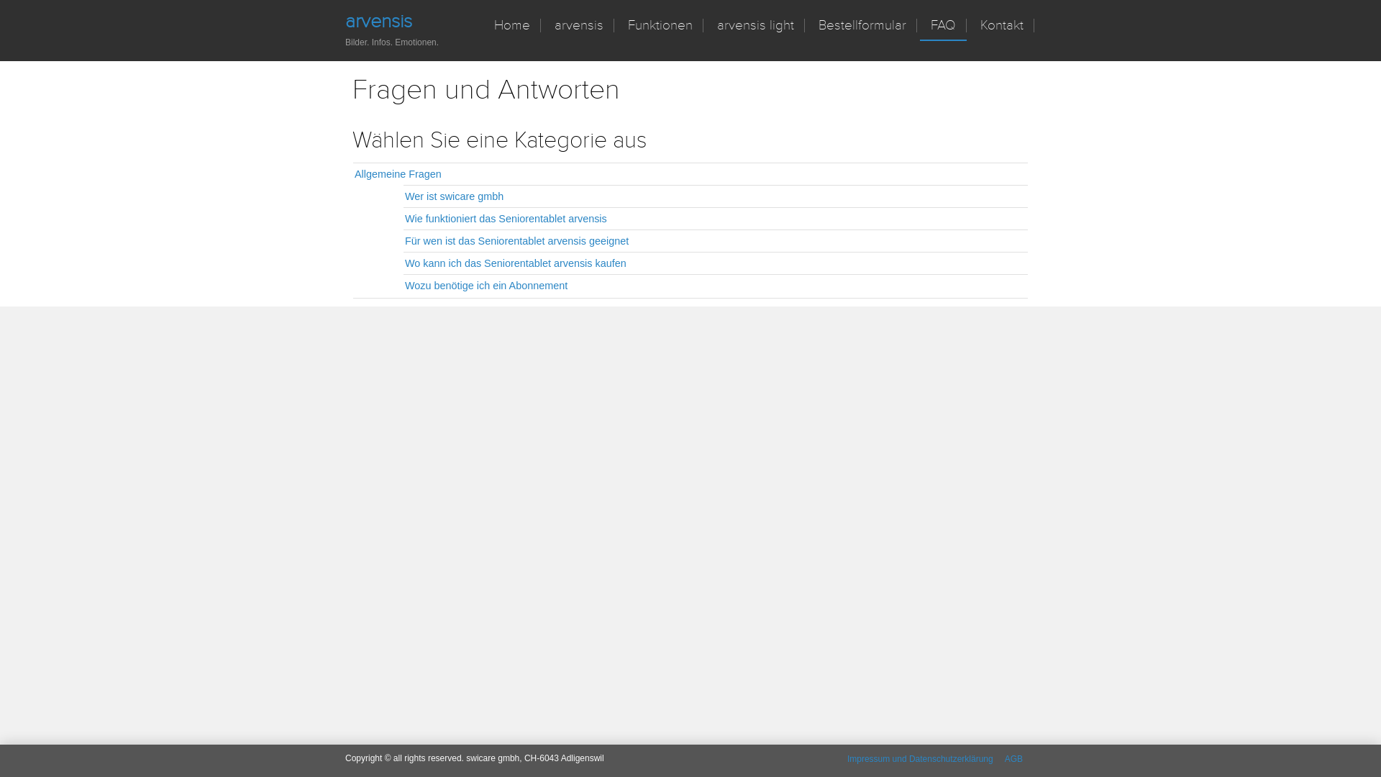 The width and height of the screenshot is (1381, 777). Describe the element at coordinates (862, 25) in the screenshot. I see `Bestellformular` at that location.